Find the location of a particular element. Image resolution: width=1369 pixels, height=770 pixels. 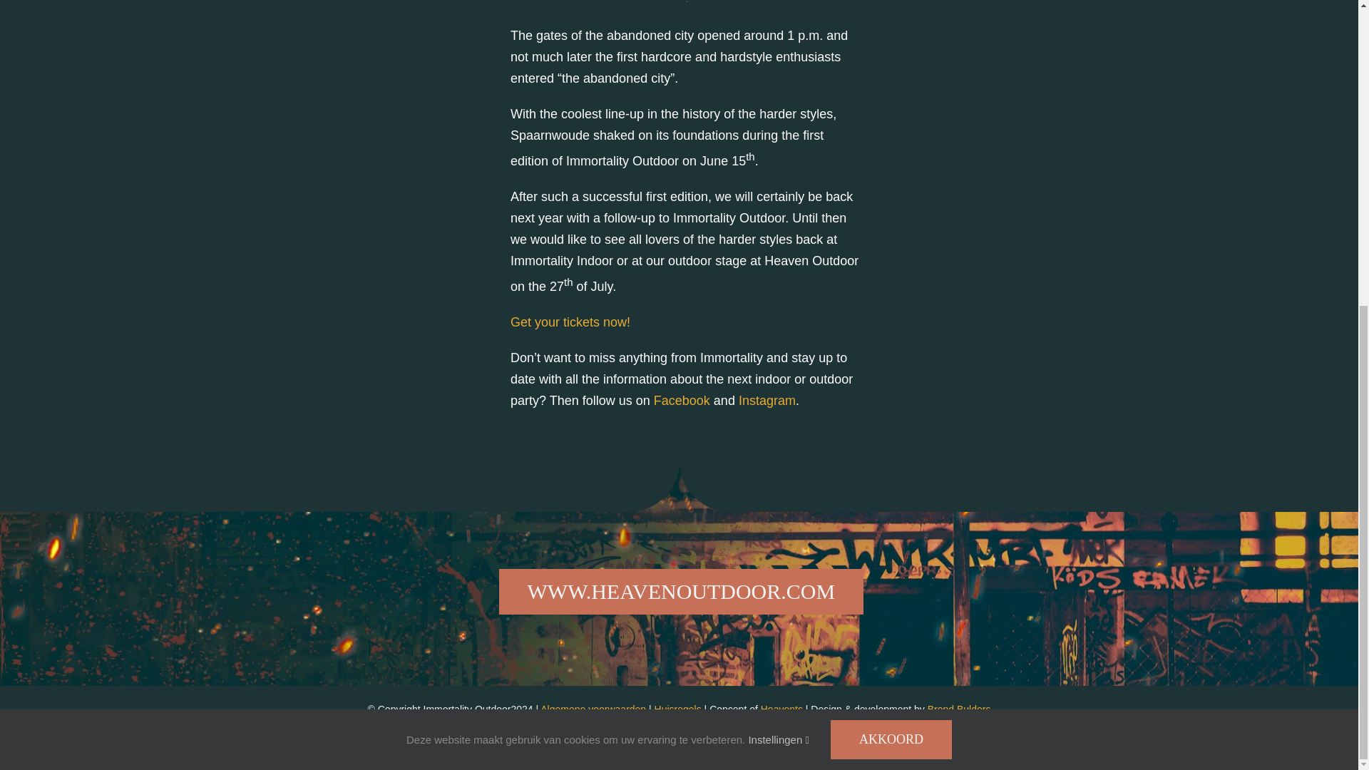

Heavents is located at coordinates (781, 709).